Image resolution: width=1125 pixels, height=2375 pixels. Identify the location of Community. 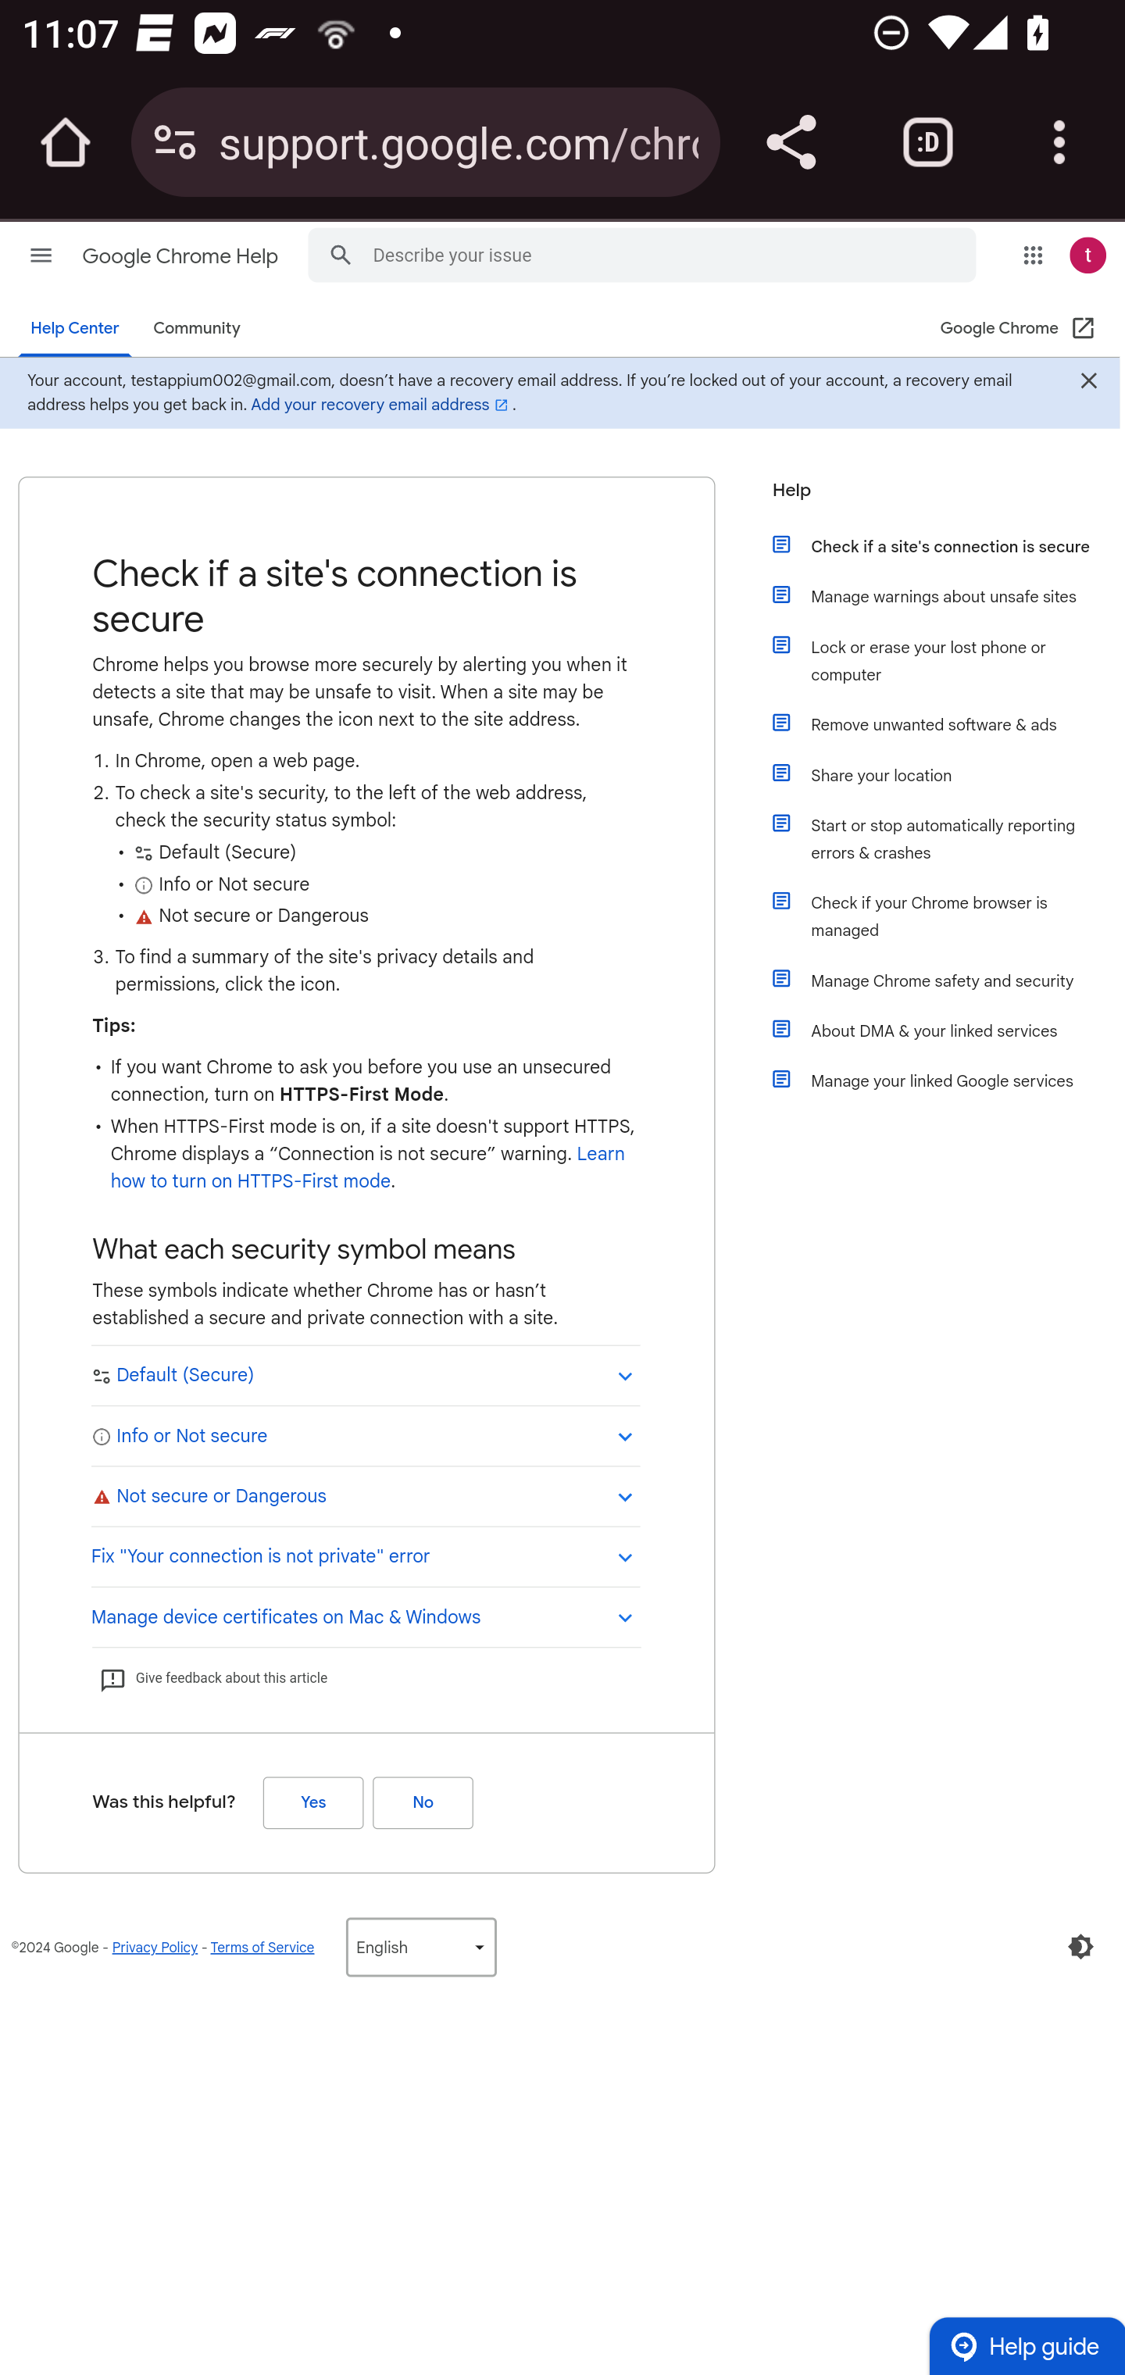
(196, 329).